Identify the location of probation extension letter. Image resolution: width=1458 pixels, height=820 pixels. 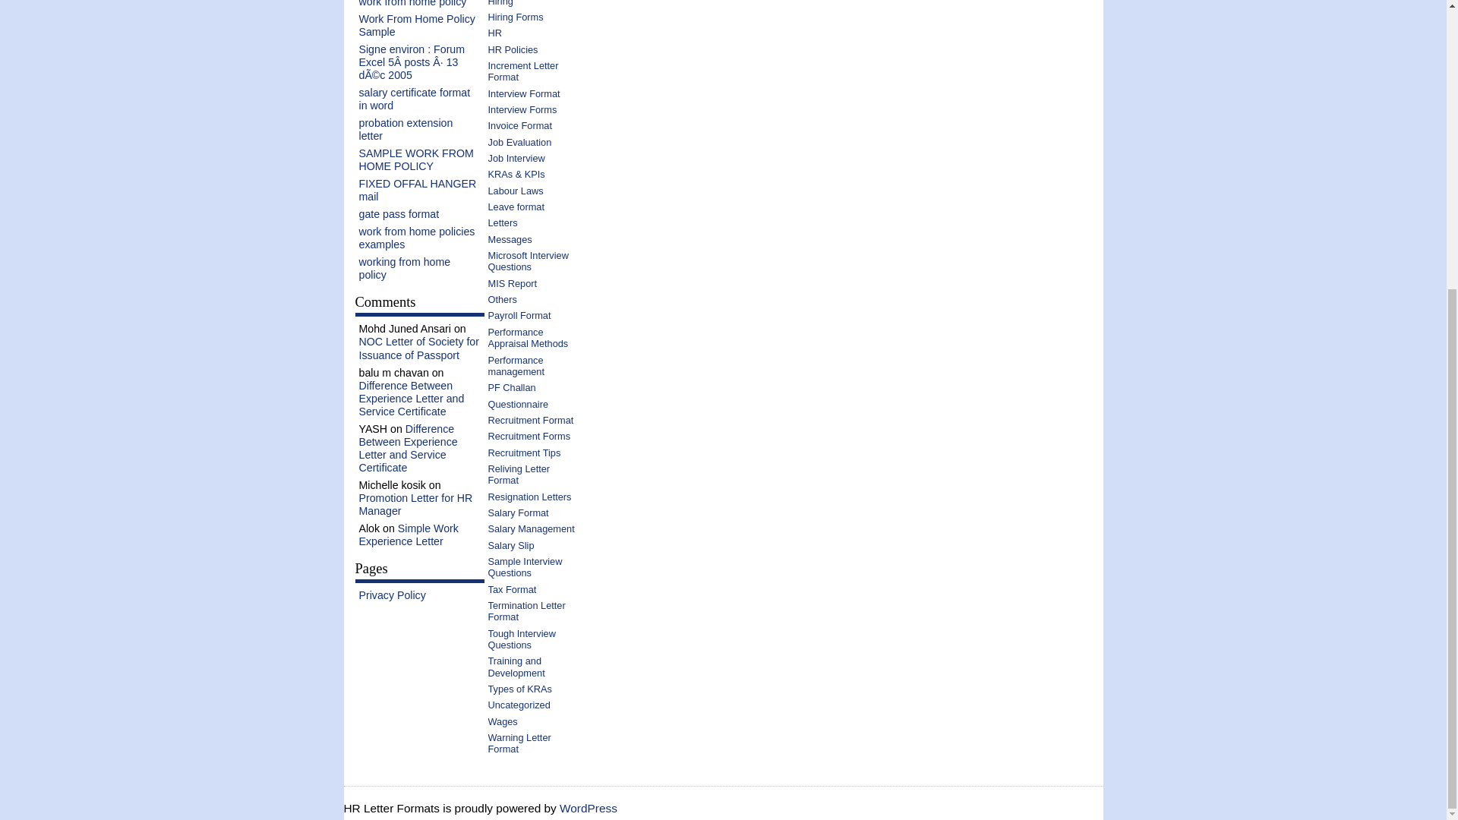
(406, 129).